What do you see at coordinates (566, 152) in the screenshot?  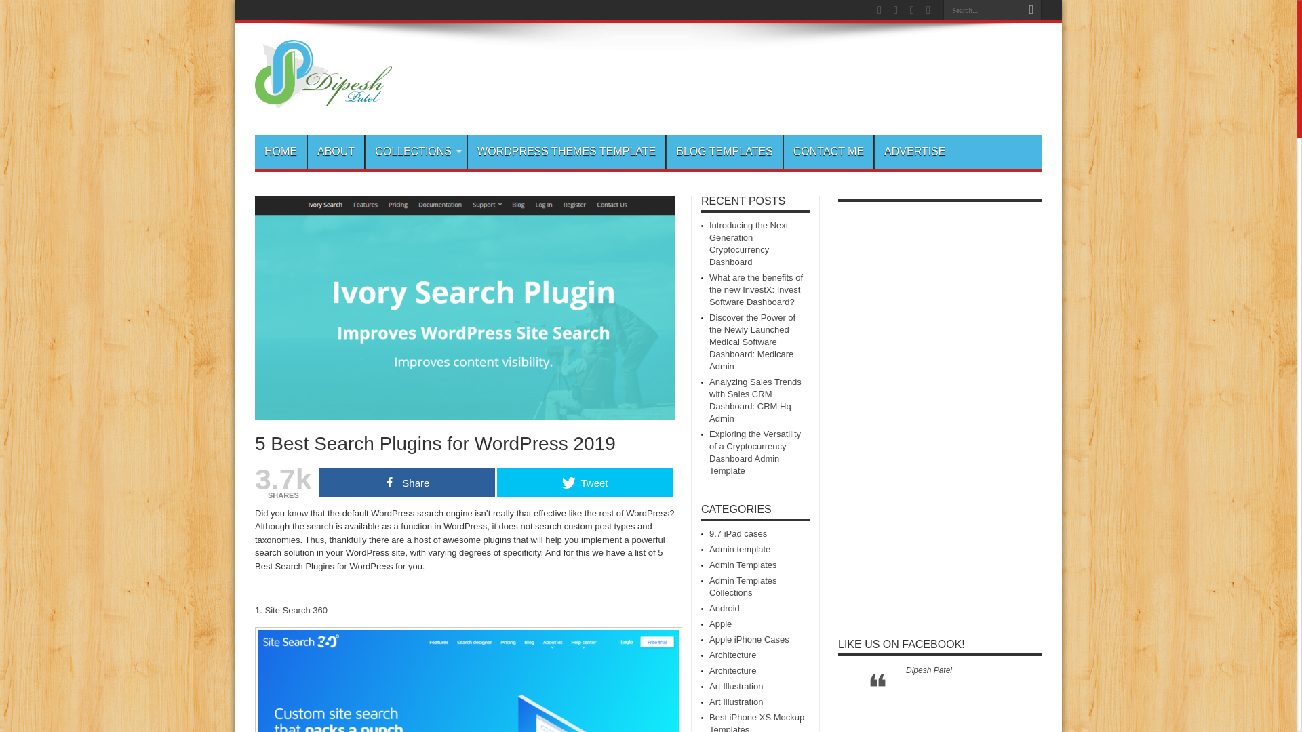 I see `WORDPRESS THEMES TEMPLATE` at bounding box center [566, 152].